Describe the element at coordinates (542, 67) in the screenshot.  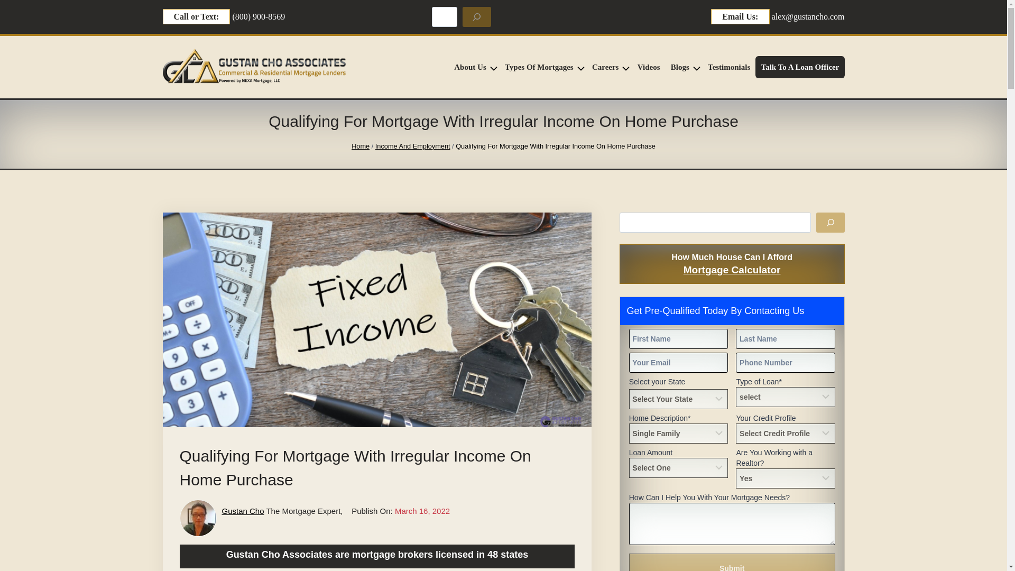
I see `Types Of Mortgages` at that location.